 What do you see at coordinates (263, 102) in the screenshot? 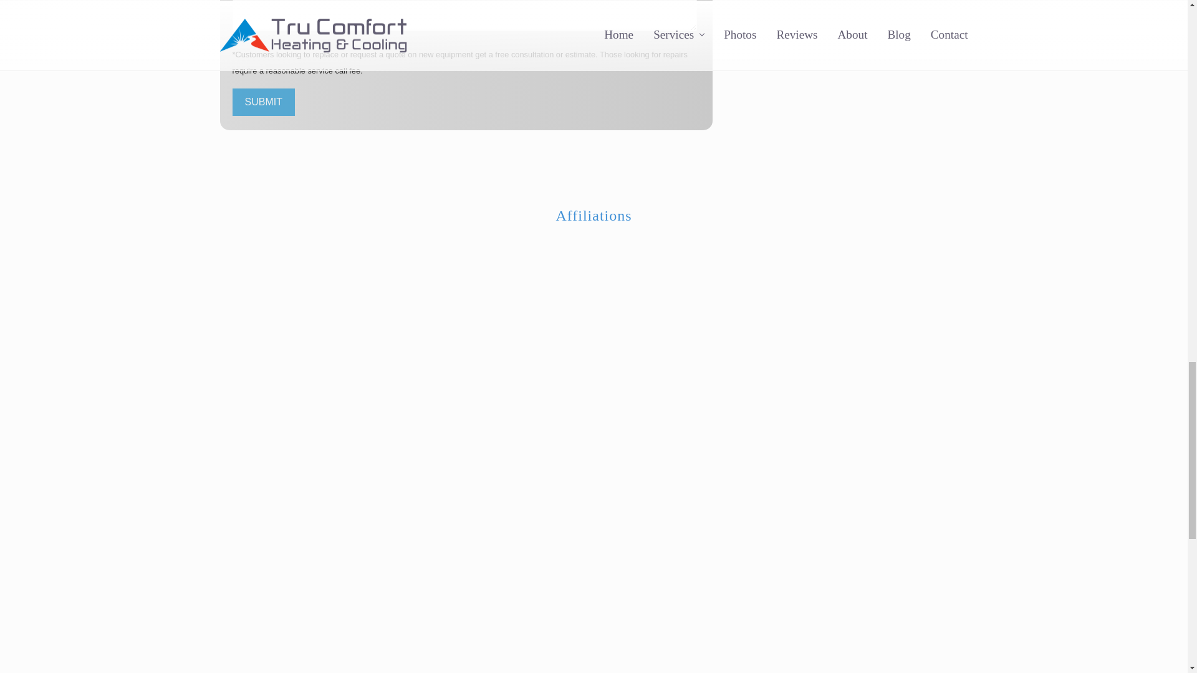
I see `Submit` at bounding box center [263, 102].